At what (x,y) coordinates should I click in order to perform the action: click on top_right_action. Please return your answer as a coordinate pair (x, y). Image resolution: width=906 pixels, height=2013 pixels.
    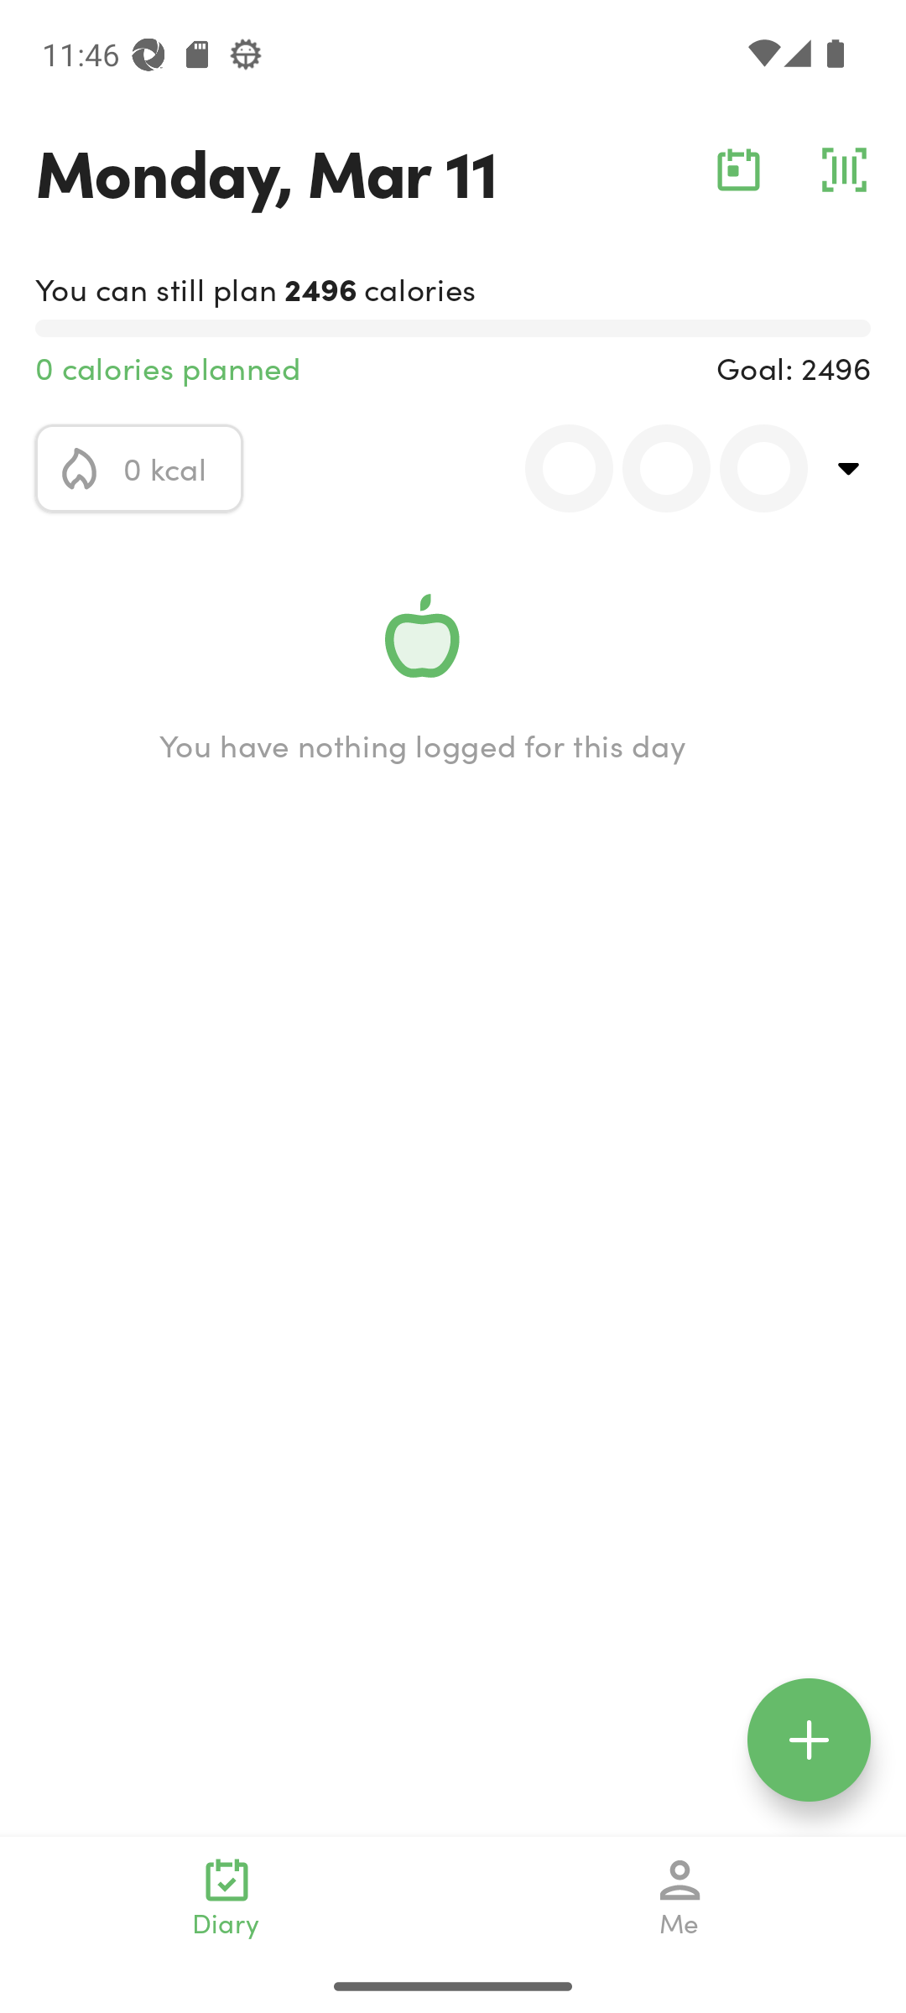
    Looking at the image, I should click on (849, 468).